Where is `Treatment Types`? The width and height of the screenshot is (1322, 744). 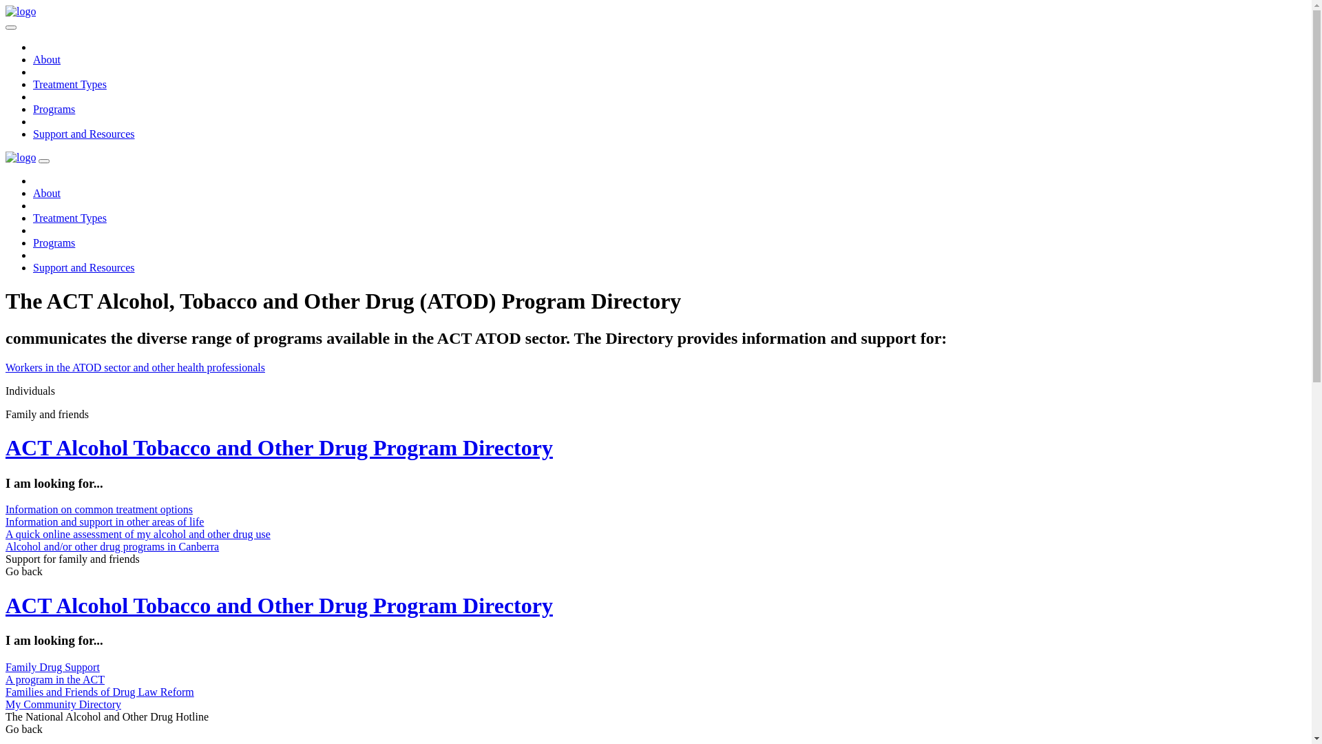
Treatment Types is located at coordinates (70, 84).